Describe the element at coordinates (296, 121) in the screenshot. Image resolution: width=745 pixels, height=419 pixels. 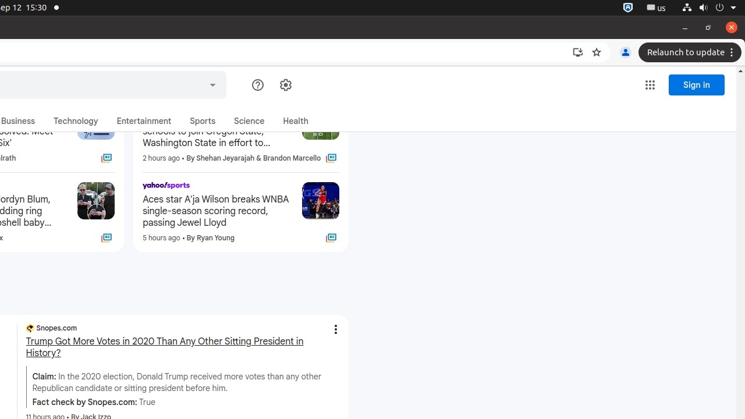
I see `Health` at that location.